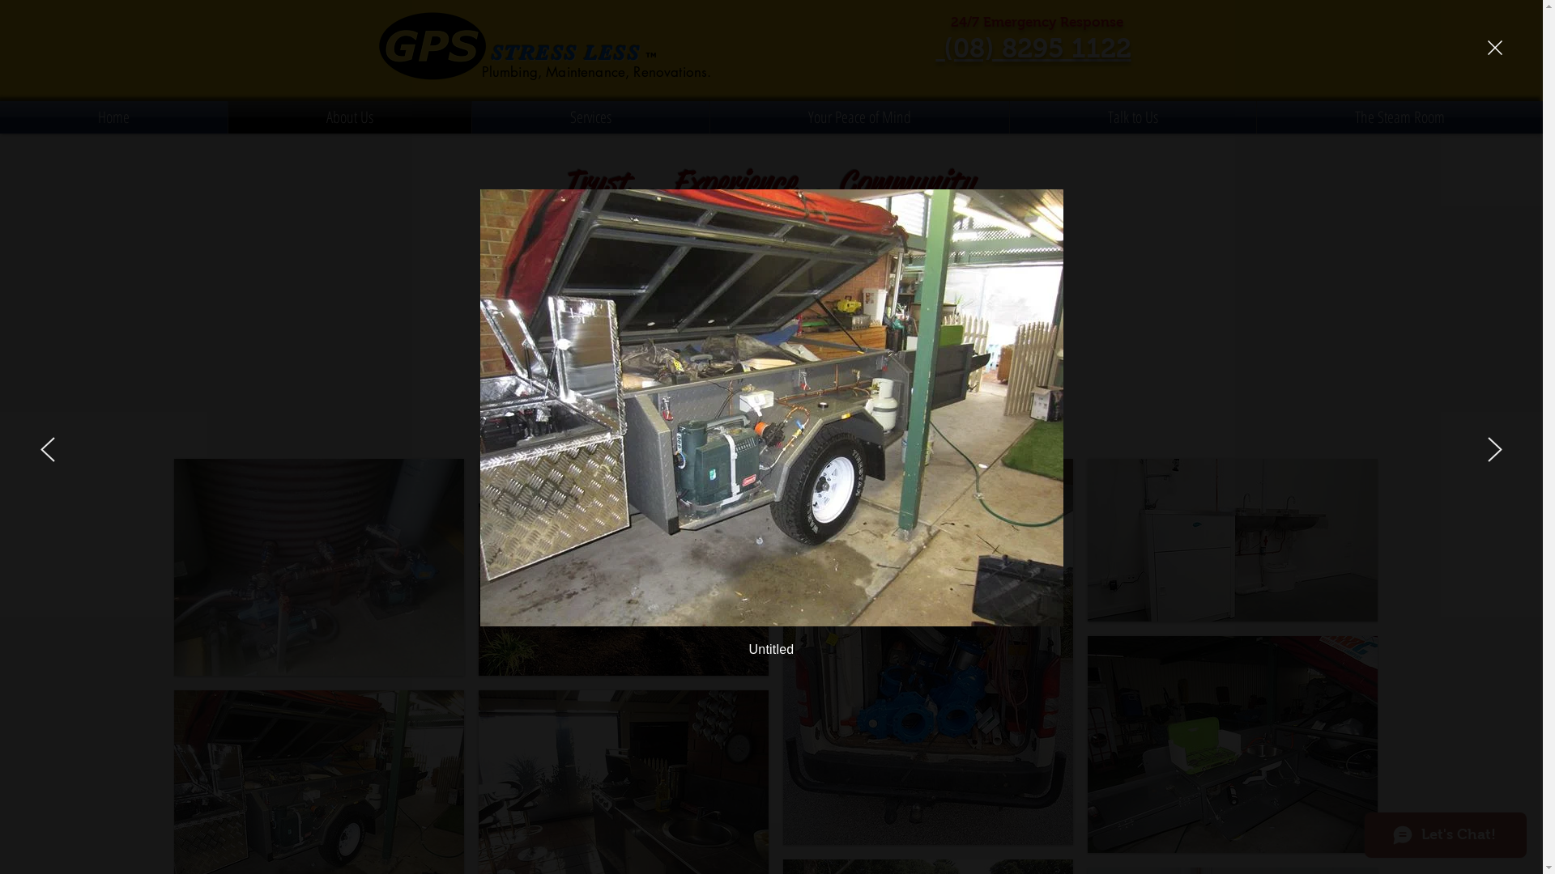  What do you see at coordinates (350, 117) in the screenshot?
I see `About Us` at bounding box center [350, 117].